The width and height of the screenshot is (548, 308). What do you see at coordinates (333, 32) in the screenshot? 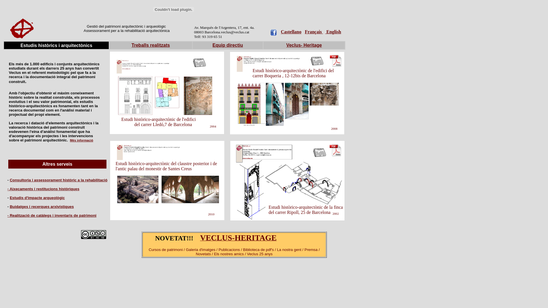
I see `English` at bounding box center [333, 32].